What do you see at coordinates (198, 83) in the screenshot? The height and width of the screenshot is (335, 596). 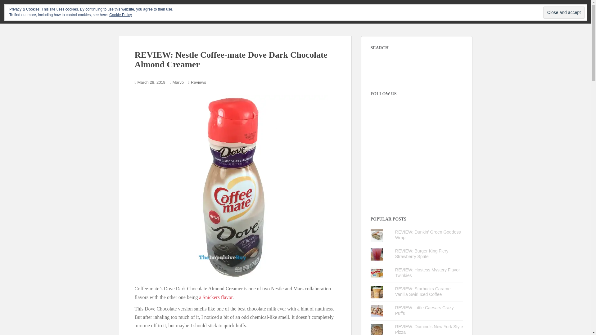 I see `Reviews` at bounding box center [198, 83].